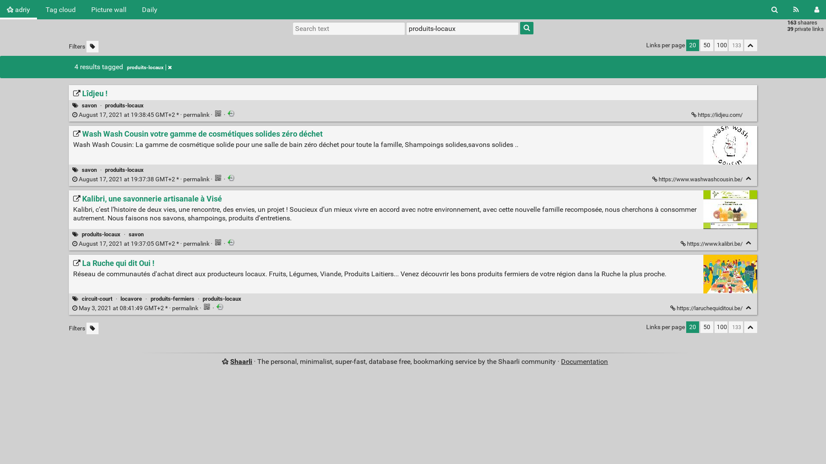 The width and height of the screenshot is (826, 464). What do you see at coordinates (218, 242) in the screenshot?
I see `QR-Code` at bounding box center [218, 242].